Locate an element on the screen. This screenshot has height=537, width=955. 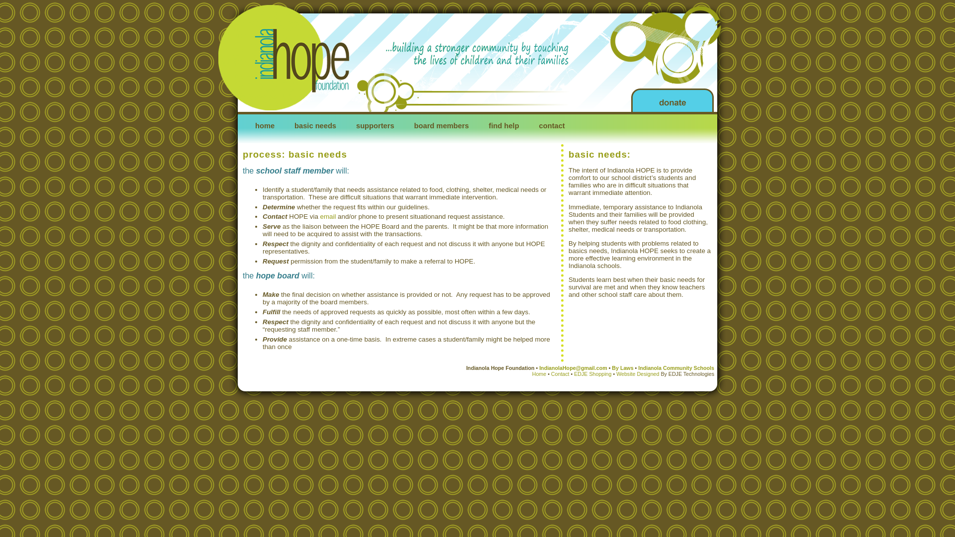
email is located at coordinates (328, 216).